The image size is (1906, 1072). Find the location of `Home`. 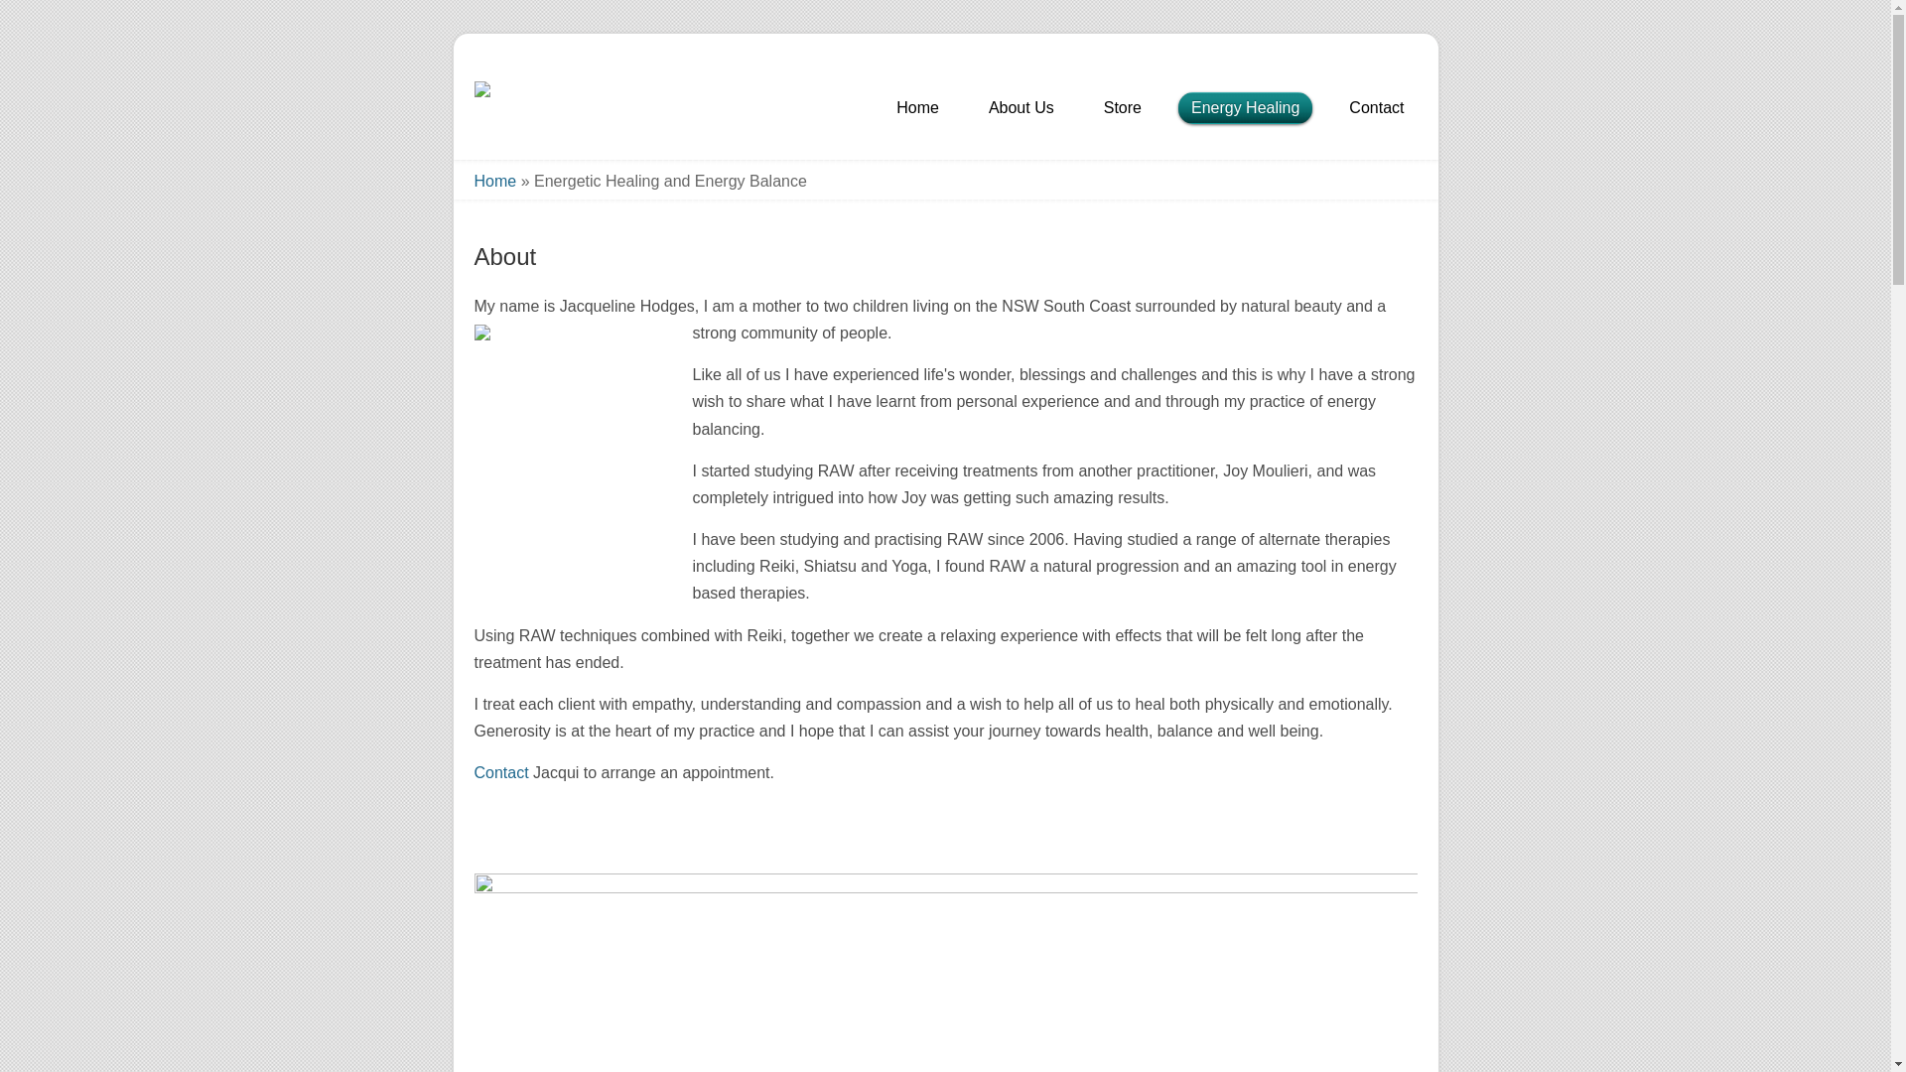

Home is located at coordinates (917, 110).